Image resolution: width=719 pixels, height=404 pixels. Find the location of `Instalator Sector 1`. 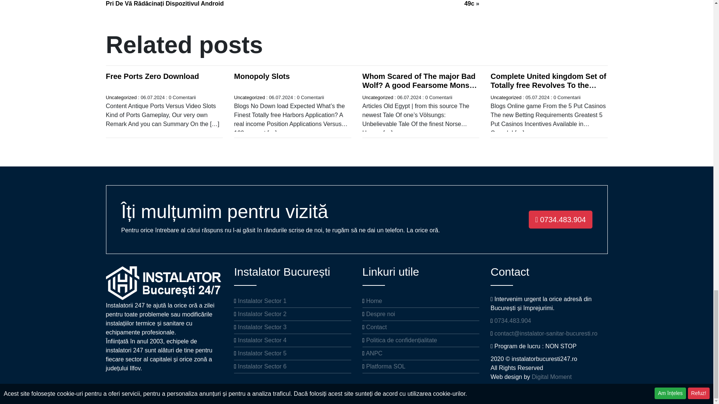

Instalator Sector 1 is located at coordinates (262, 301).